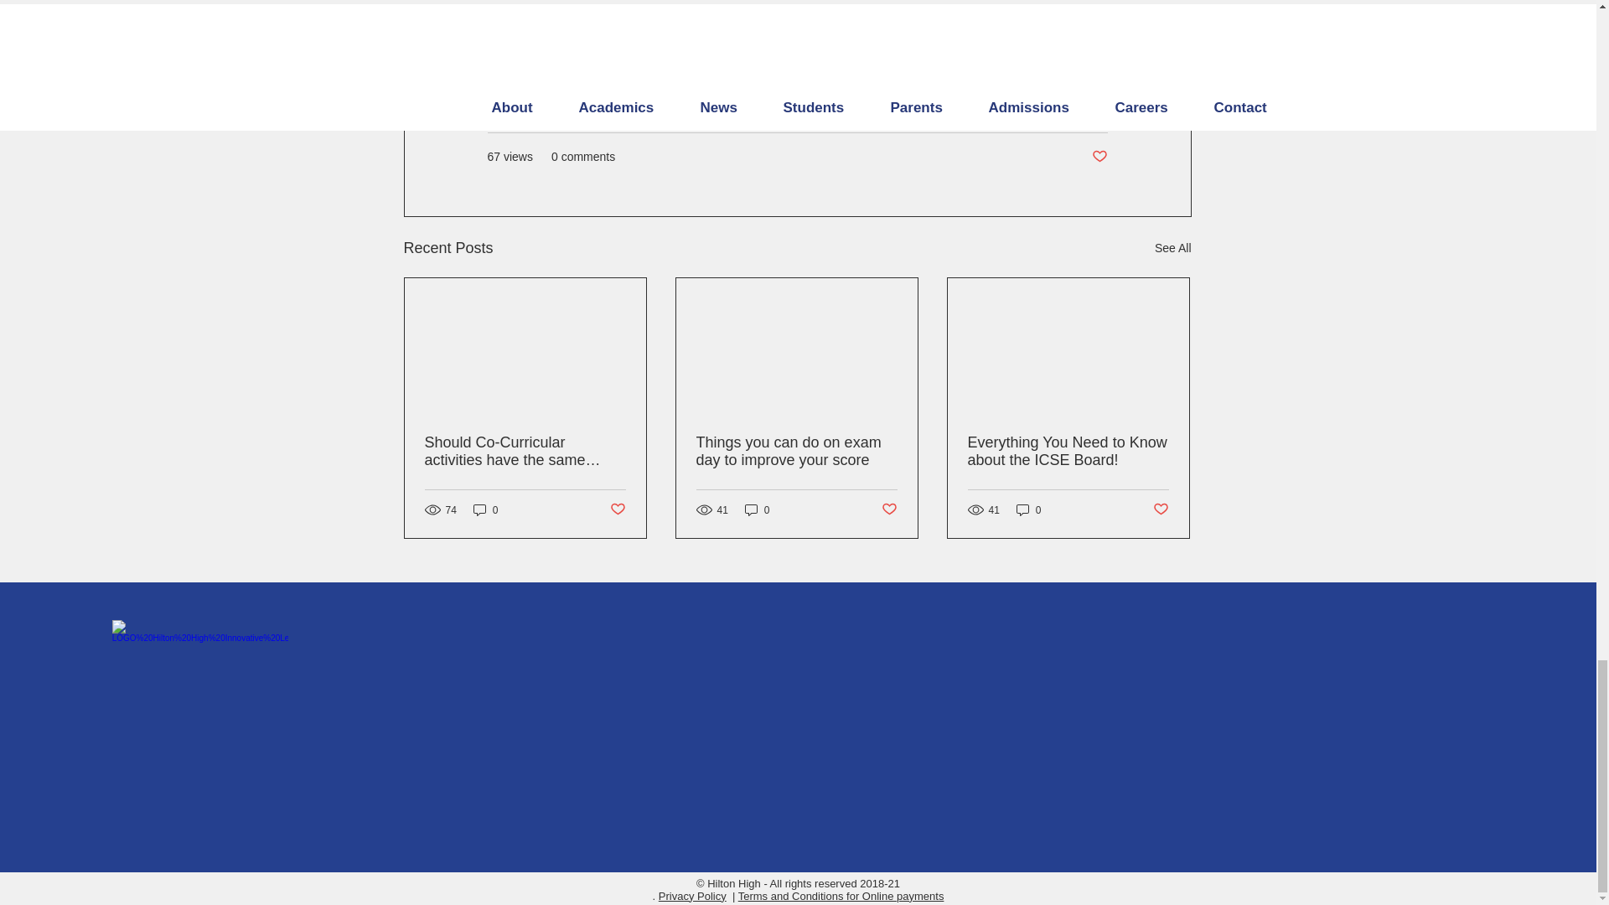 The image size is (1609, 905). I want to click on 0, so click(758, 509).